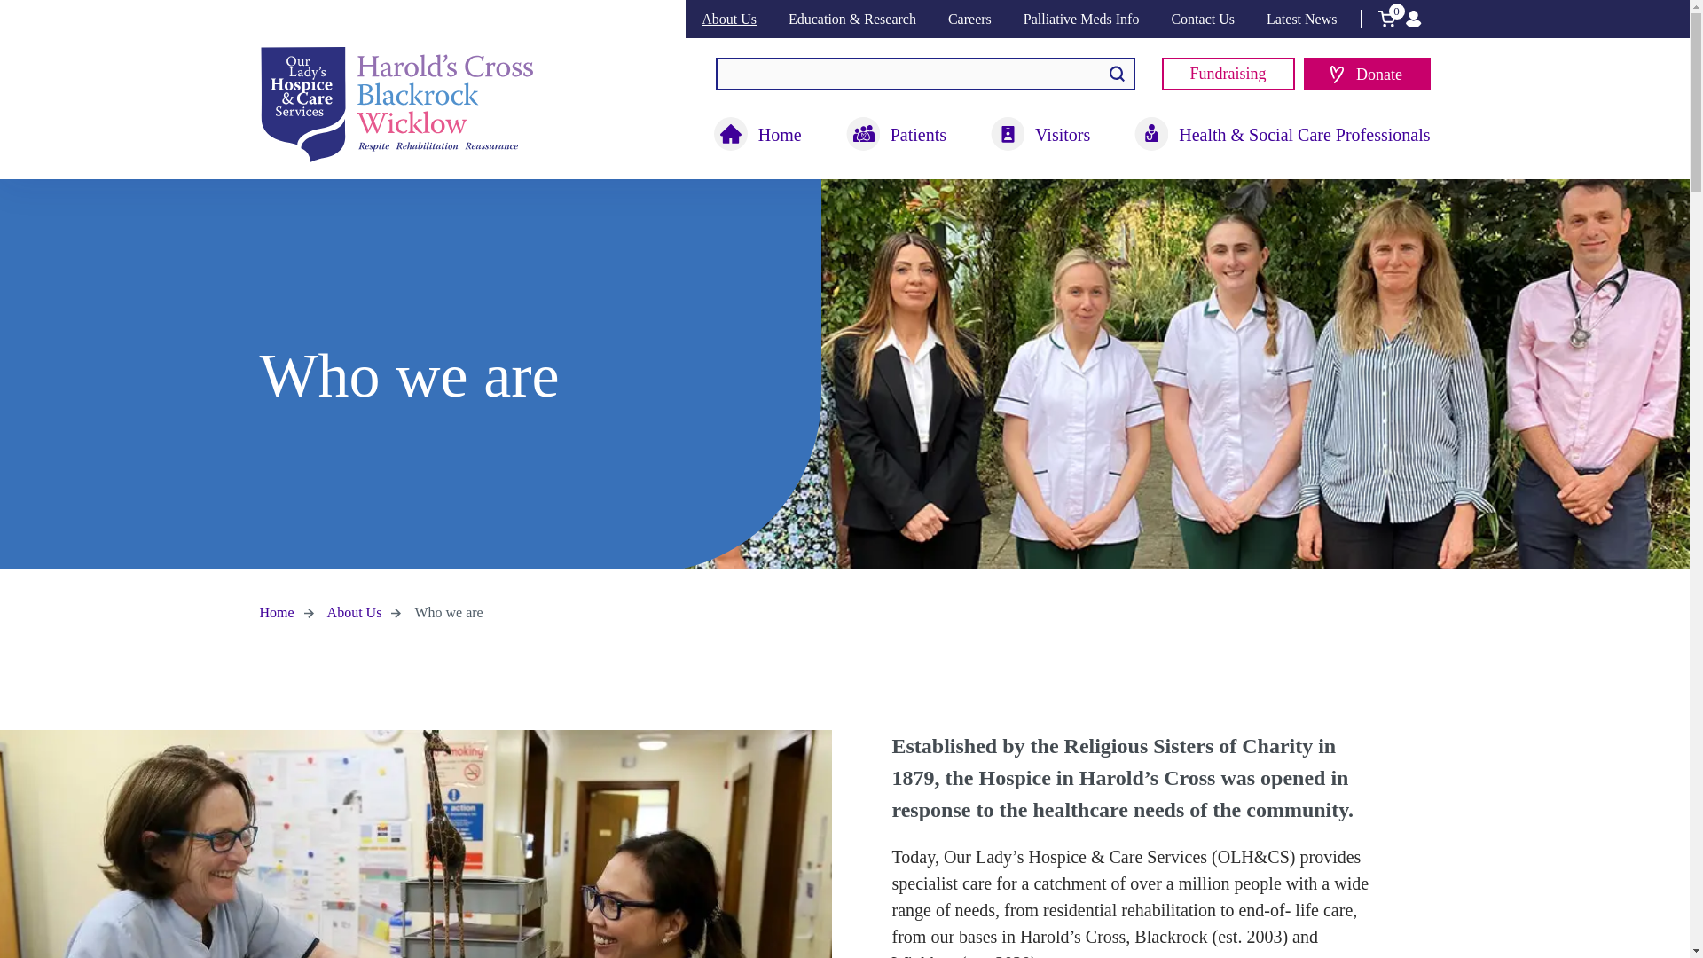 The height and width of the screenshot is (958, 1703). Describe the element at coordinates (1367, 73) in the screenshot. I see `Donate` at that location.